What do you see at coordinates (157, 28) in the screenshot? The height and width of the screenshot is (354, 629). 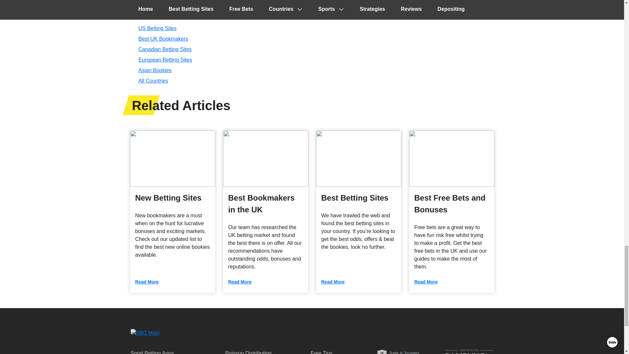 I see `US Betting Sites` at bounding box center [157, 28].